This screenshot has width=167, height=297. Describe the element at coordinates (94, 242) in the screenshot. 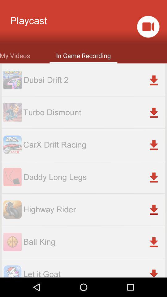

I see `turn on ball king item` at that location.